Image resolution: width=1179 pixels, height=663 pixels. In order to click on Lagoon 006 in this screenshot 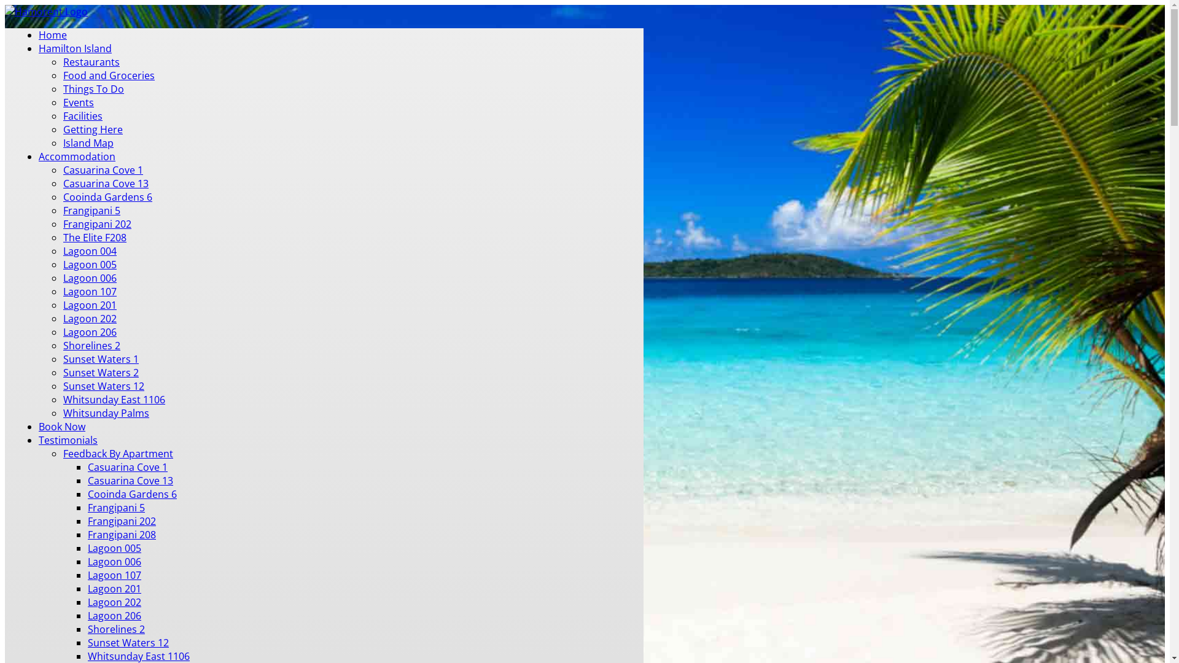, I will do `click(90, 278)`.